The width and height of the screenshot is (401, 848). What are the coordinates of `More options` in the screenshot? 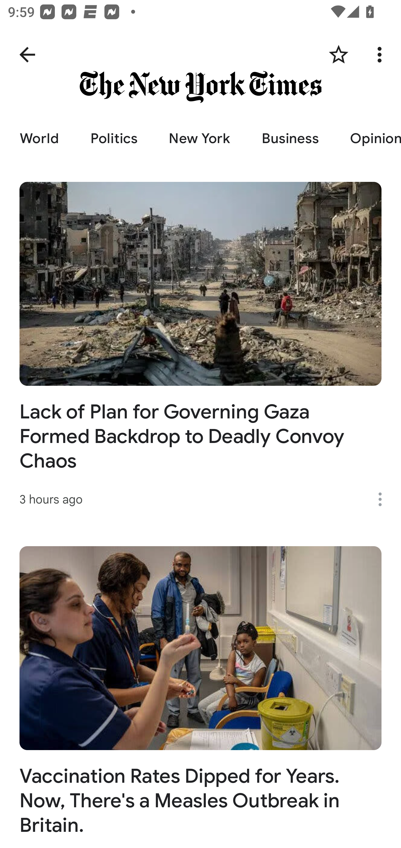 It's located at (382, 55).